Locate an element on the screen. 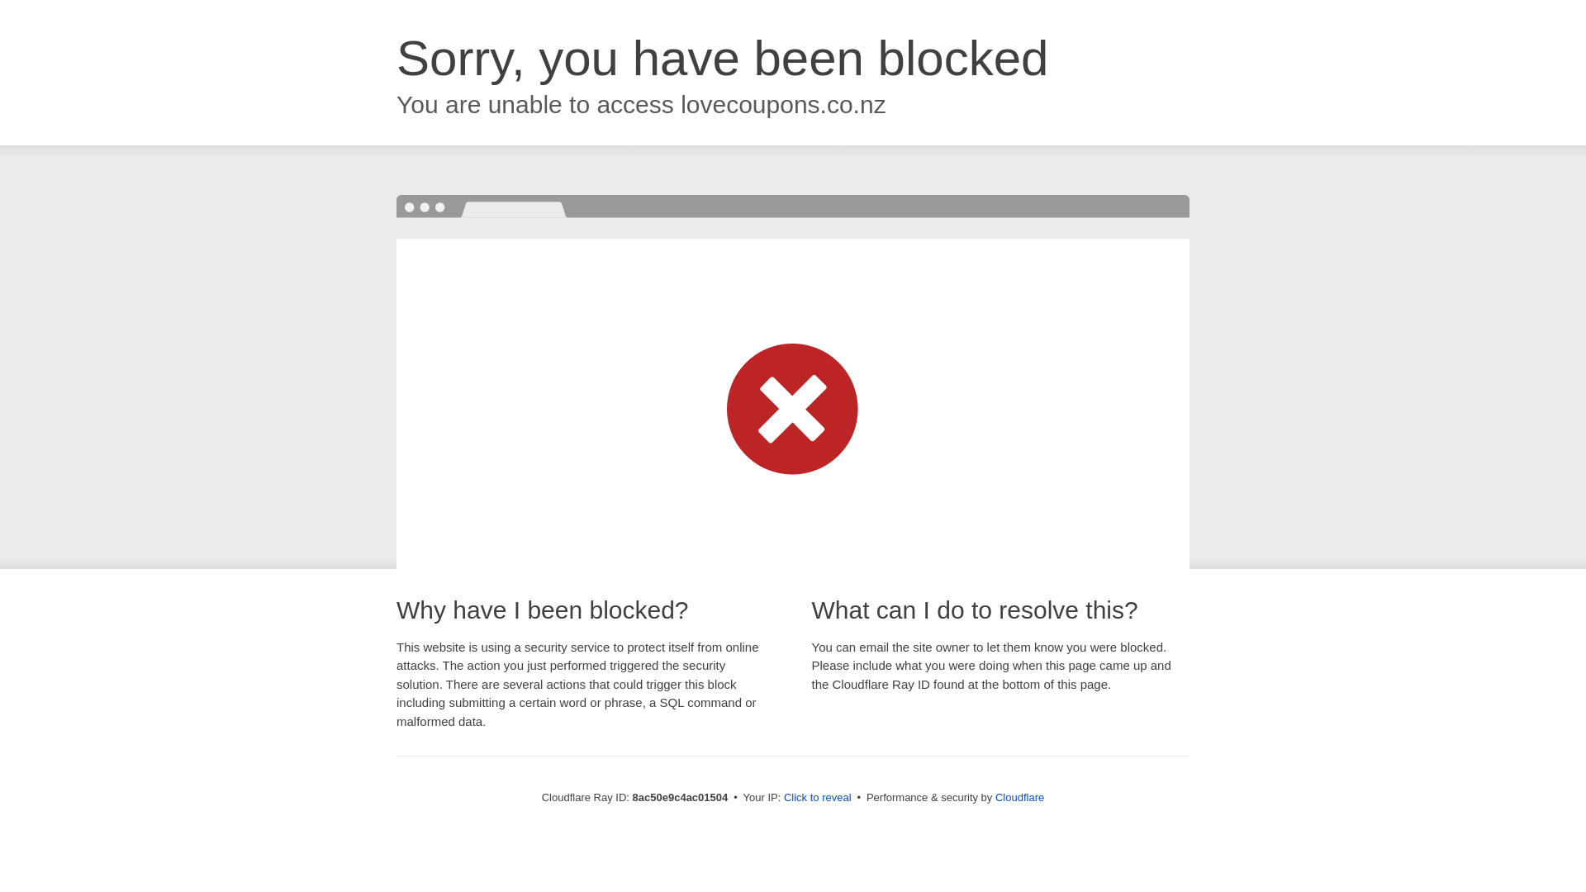 The height and width of the screenshot is (892, 1586). Click to reveal is located at coordinates (818, 798).